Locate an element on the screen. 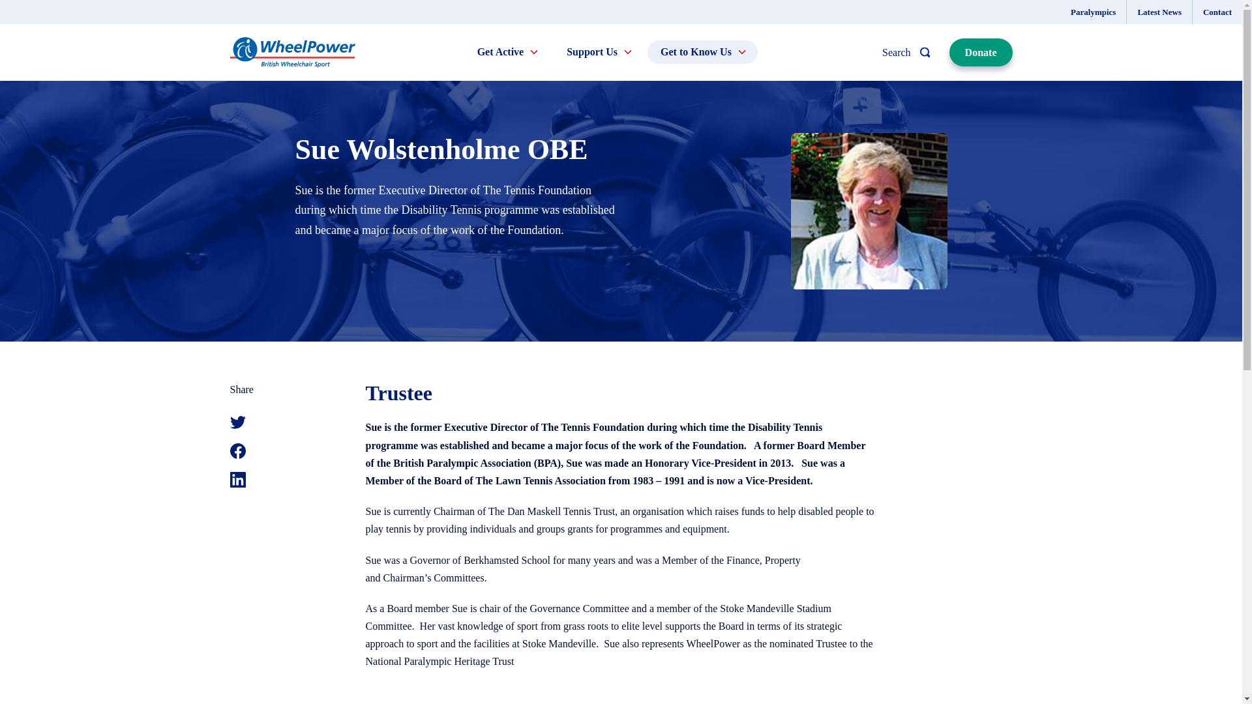 Image resolution: width=1252 pixels, height=704 pixels. Latest News is located at coordinates (1159, 12).